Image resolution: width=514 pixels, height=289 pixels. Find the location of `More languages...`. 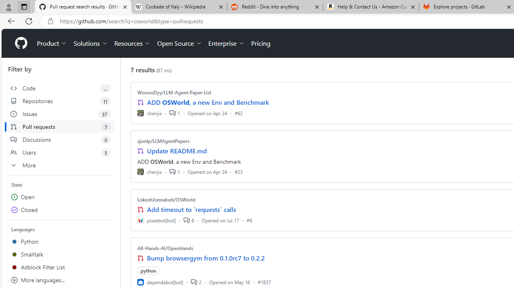

More languages... is located at coordinates (61, 280).